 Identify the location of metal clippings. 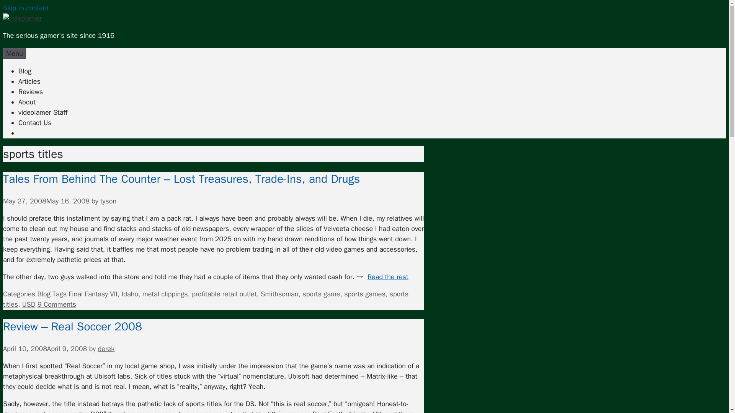
(165, 294).